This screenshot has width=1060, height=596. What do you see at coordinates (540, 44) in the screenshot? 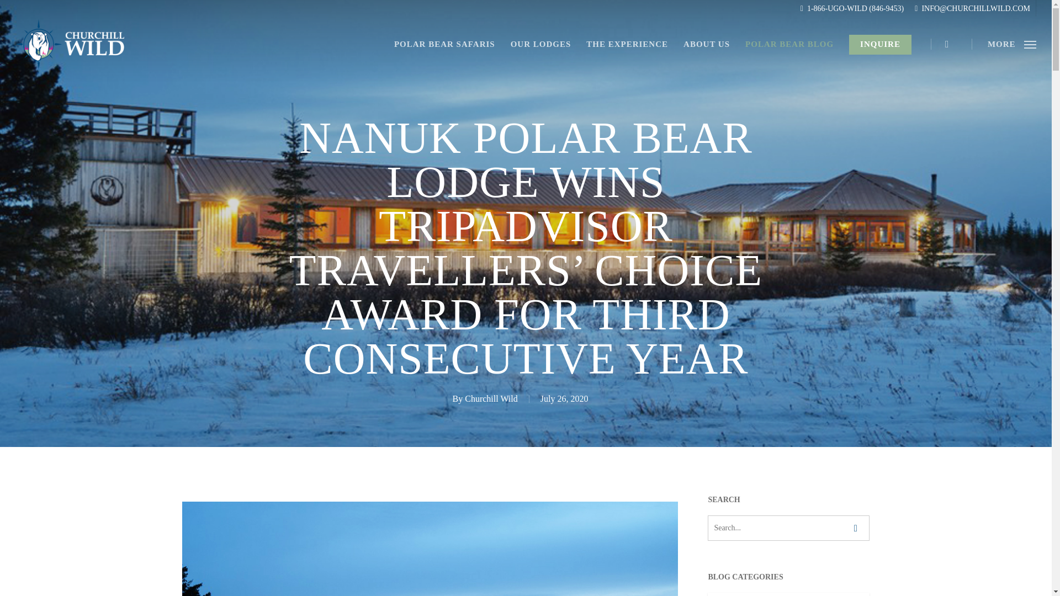
I see `OUR LODGES` at bounding box center [540, 44].